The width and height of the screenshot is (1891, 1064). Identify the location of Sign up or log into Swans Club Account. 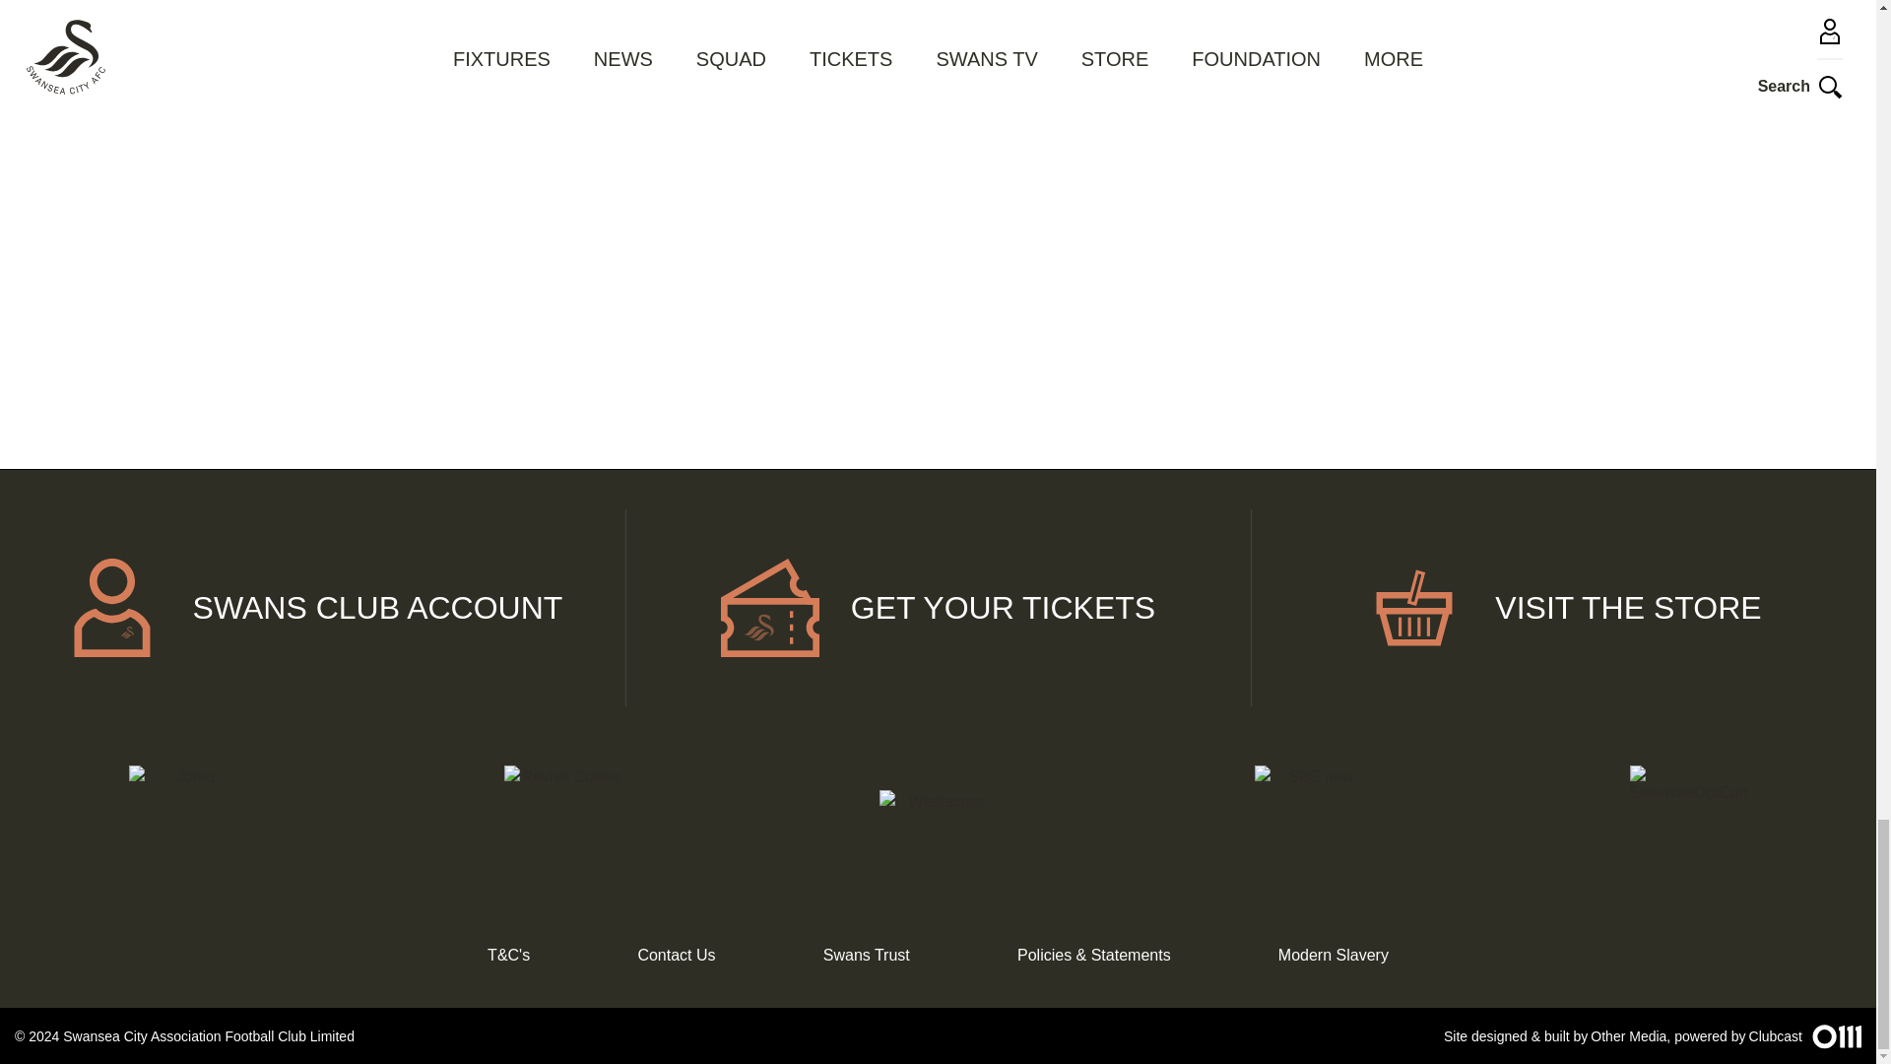
(313, 608).